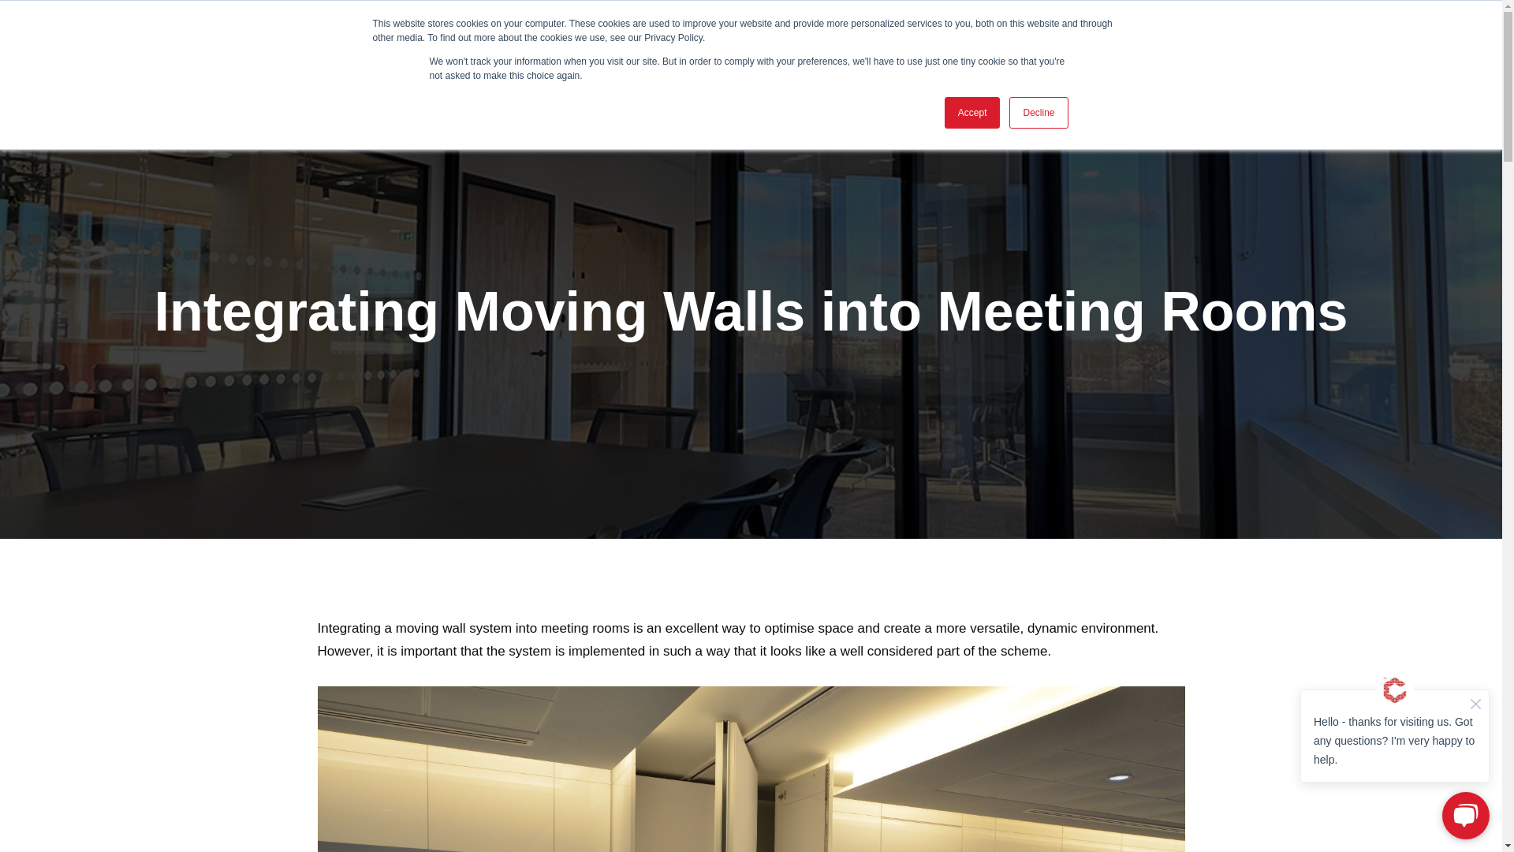 The height and width of the screenshot is (852, 1514). I want to click on CONTACT, so click(1137, 35).